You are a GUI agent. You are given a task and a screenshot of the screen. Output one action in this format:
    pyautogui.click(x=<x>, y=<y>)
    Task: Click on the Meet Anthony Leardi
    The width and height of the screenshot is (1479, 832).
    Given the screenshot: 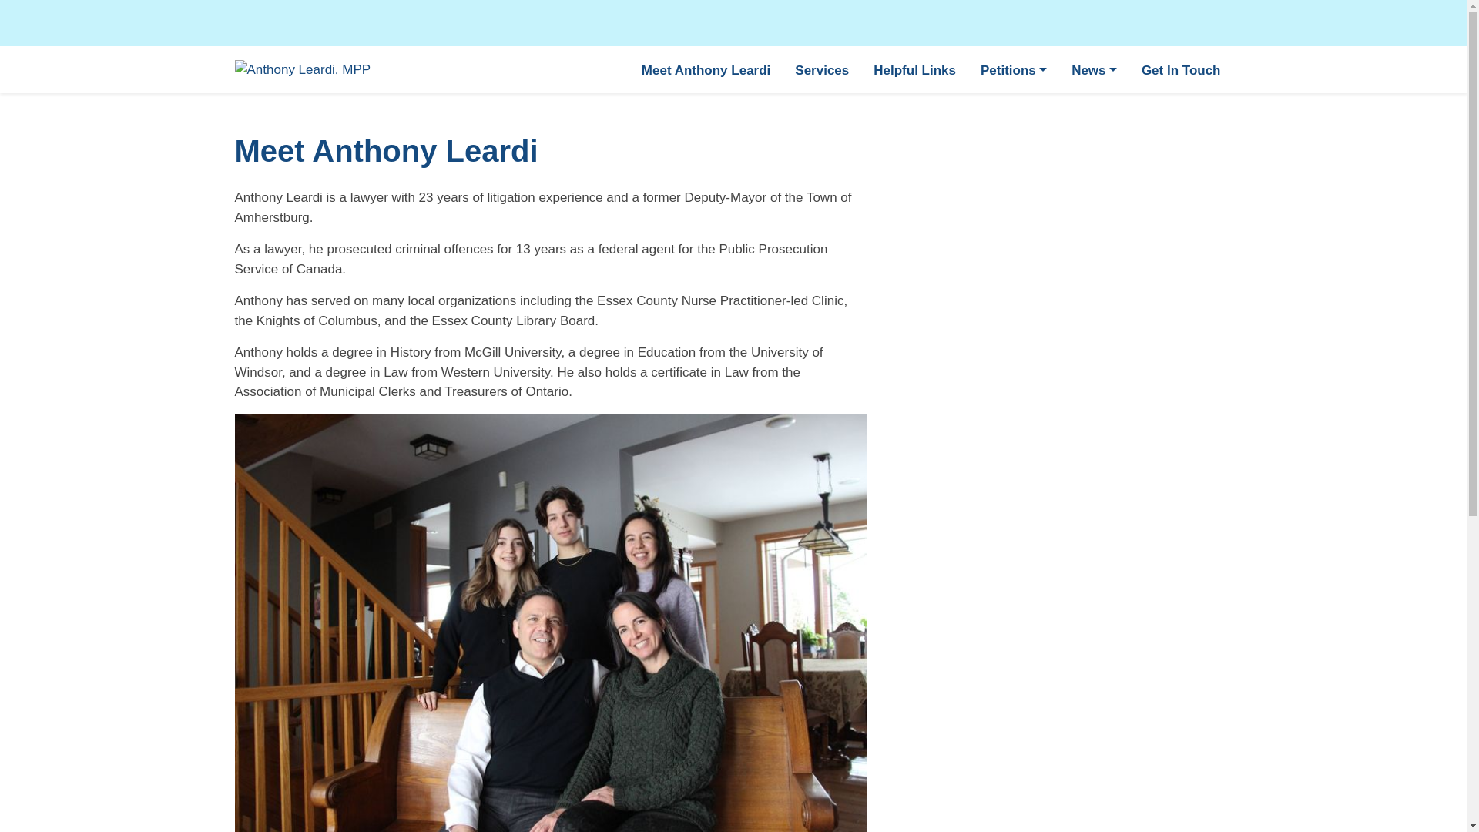 What is the action you would take?
    pyautogui.click(x=706, y=69)
    